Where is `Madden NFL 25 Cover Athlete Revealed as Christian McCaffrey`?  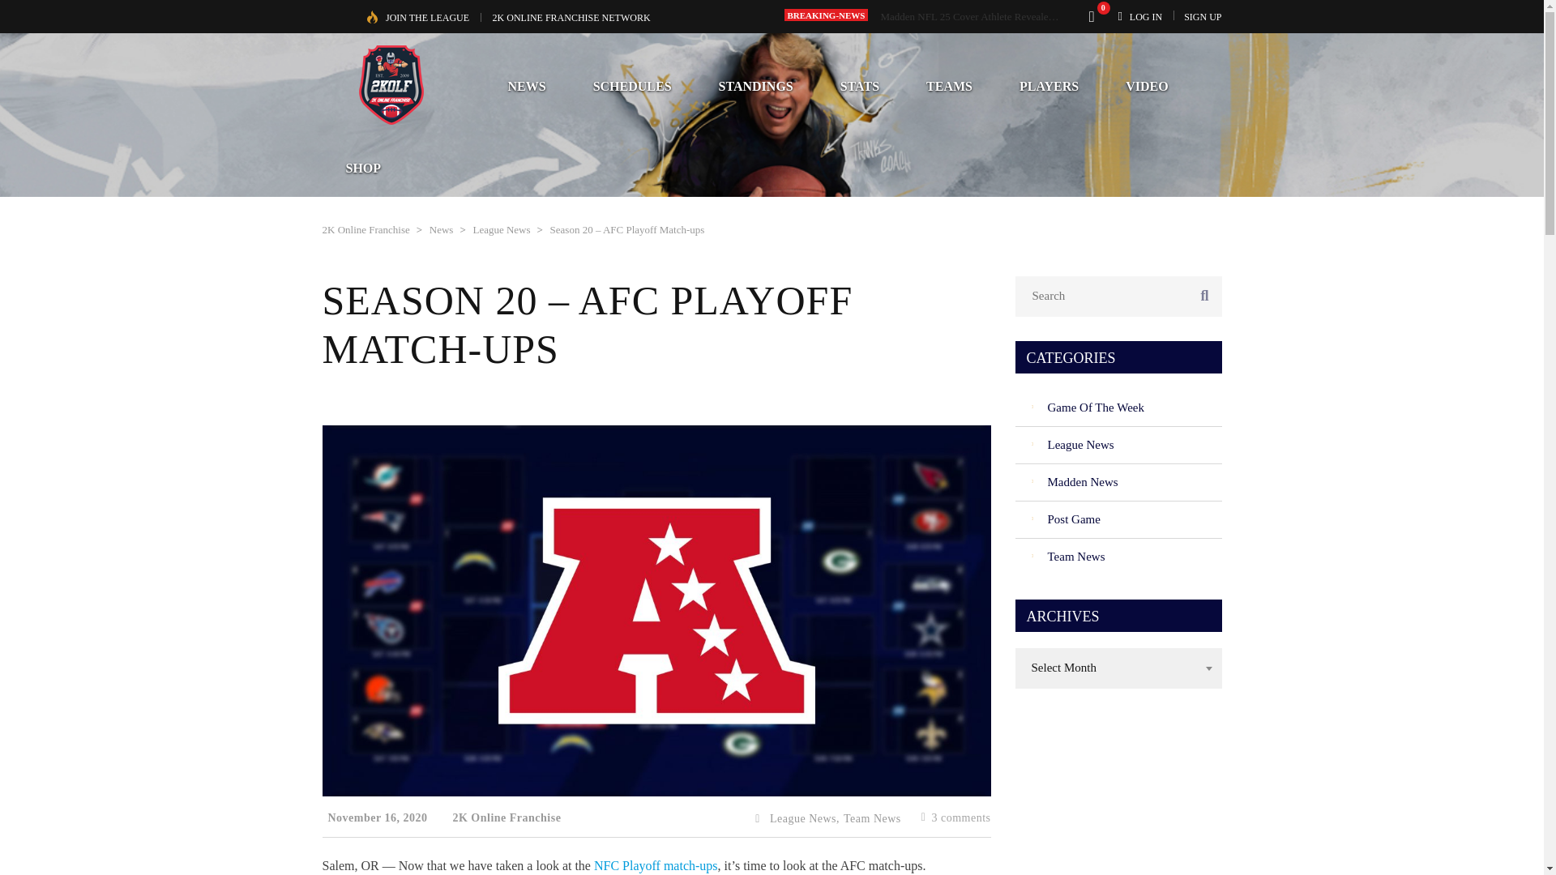 Madden NFL 25 Cover Athlete Revealed as Christian McCaffrey is located at coordinates (1017, 16).